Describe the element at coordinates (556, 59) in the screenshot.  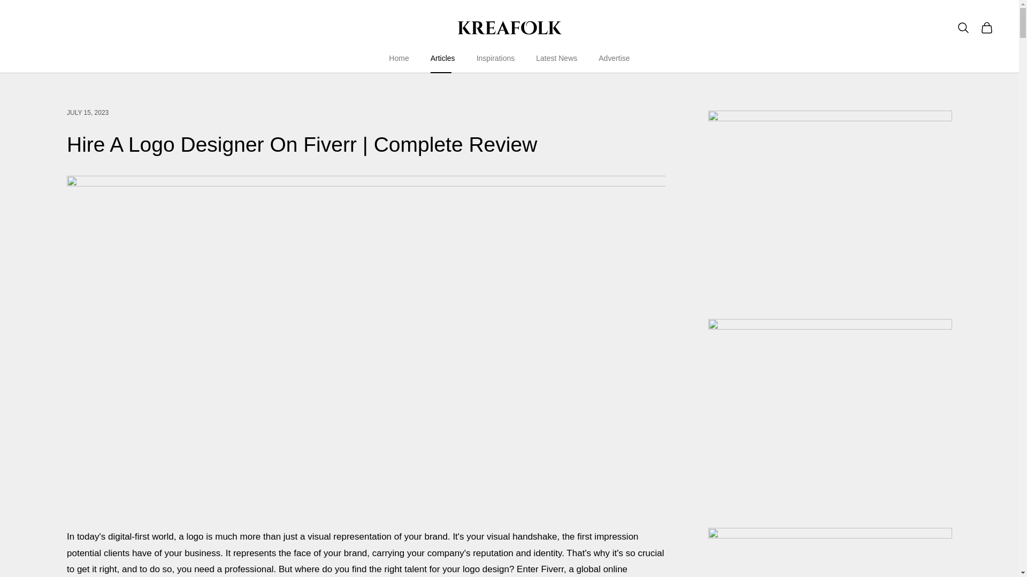
I see `Latest News` at that location.